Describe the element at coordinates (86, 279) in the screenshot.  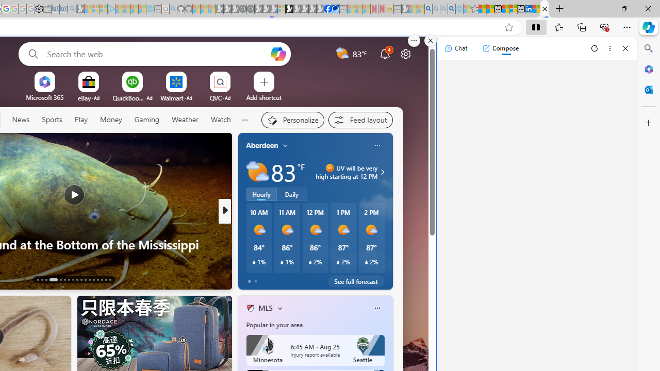
I see `AutomationID: tab-23` at that location.